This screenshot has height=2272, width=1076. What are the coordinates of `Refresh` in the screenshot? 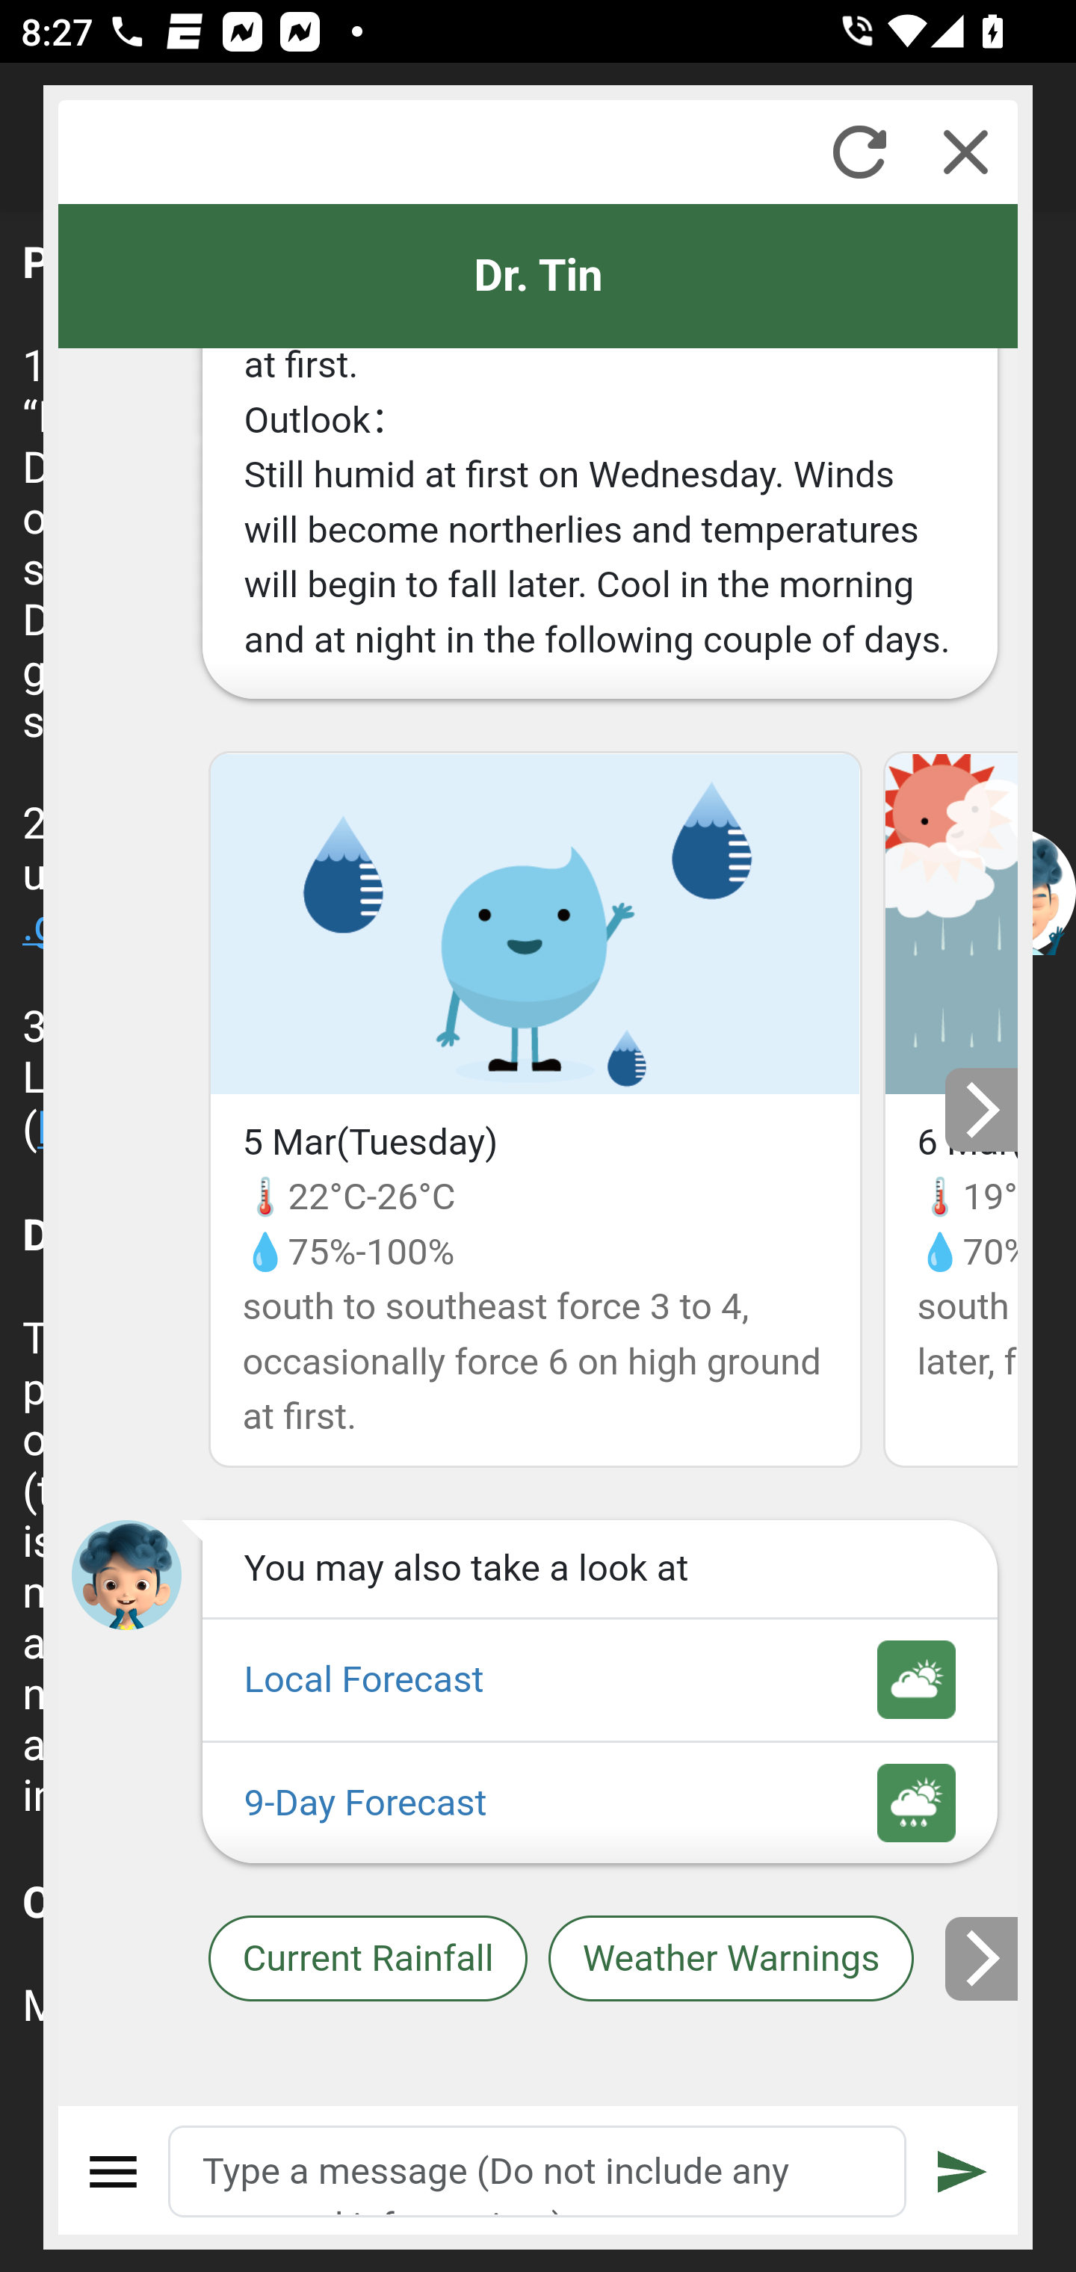 It's located at (859, 152).